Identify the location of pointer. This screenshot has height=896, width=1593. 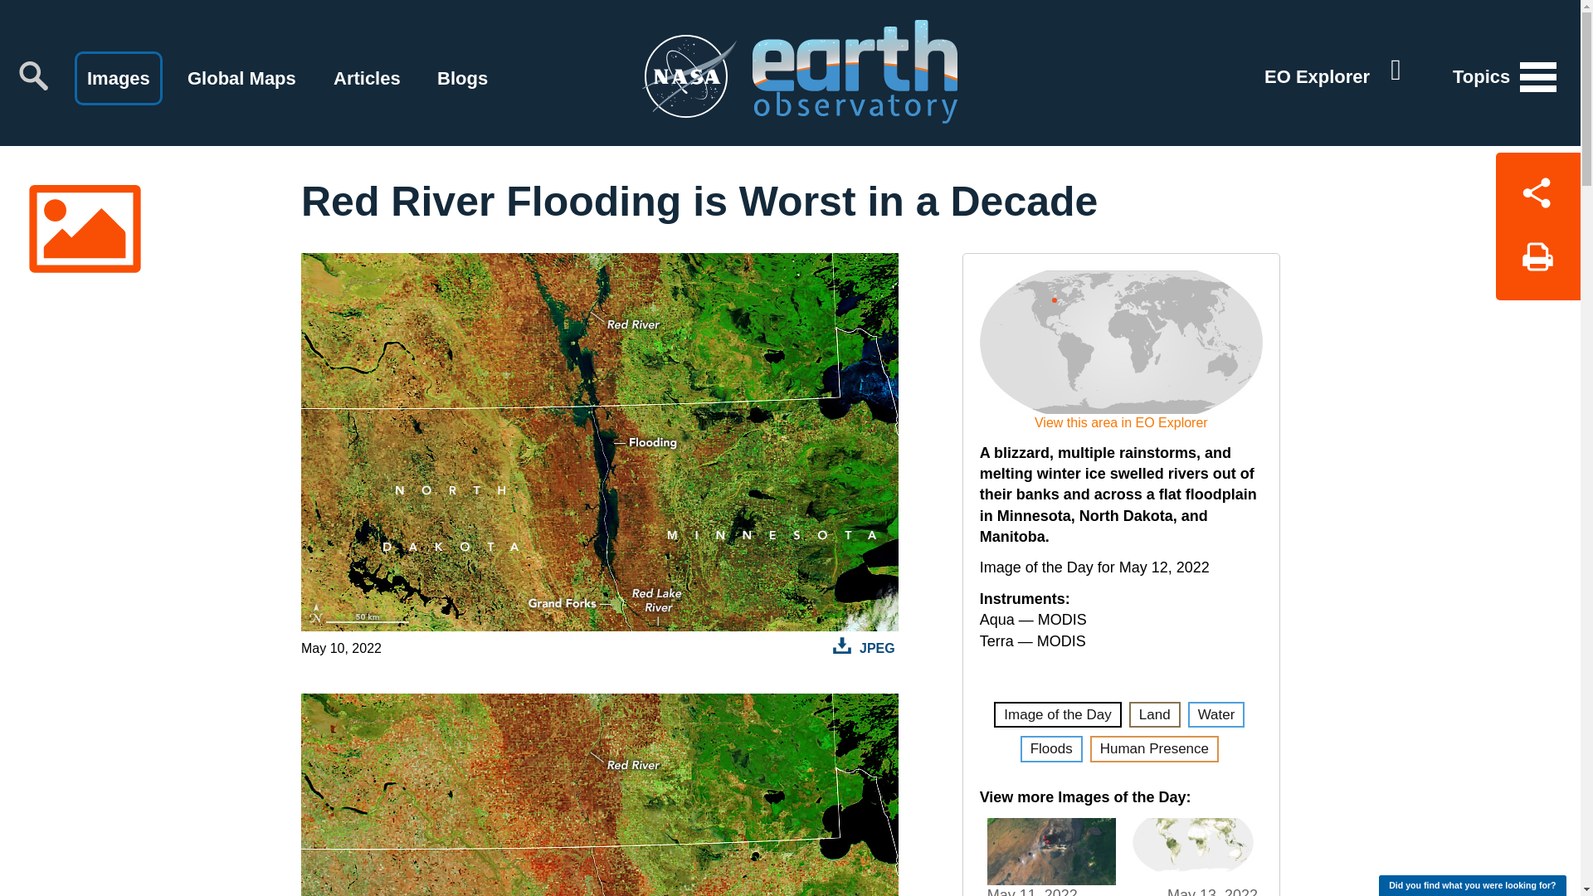
(1054, 297).